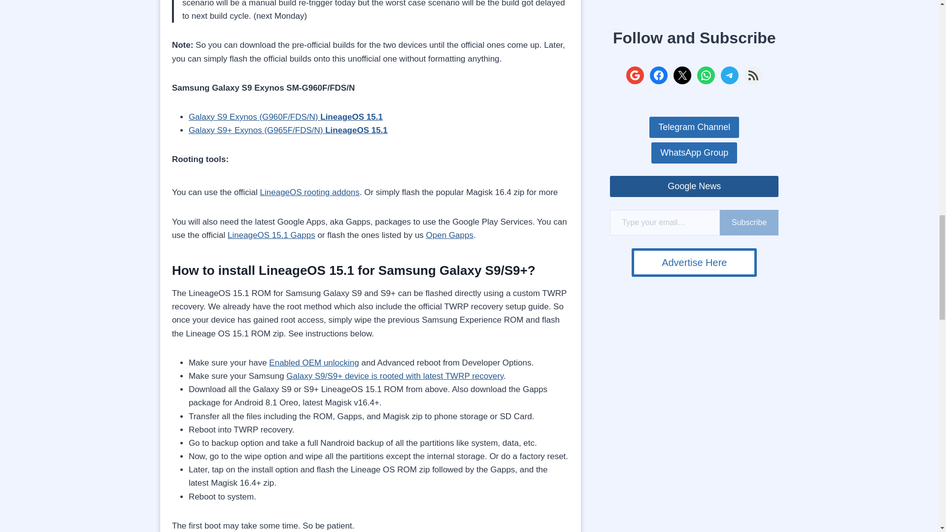  I want to click on Open Gapps, so click(450, 235).